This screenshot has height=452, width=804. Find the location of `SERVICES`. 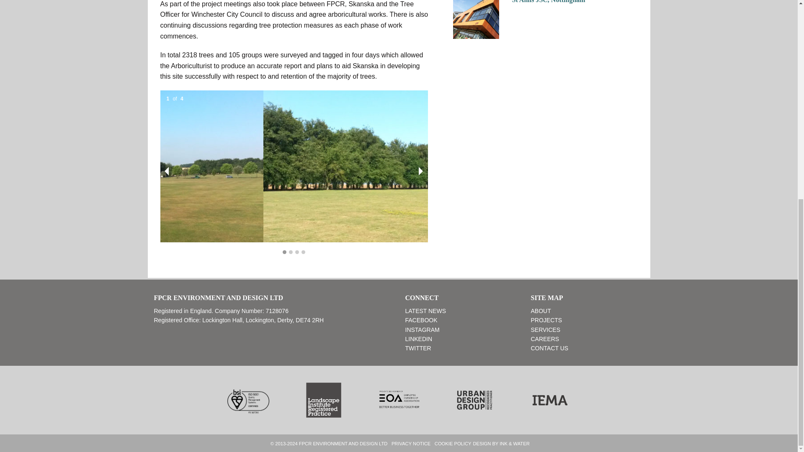

SERVICES is located at coordinates (545, 329).